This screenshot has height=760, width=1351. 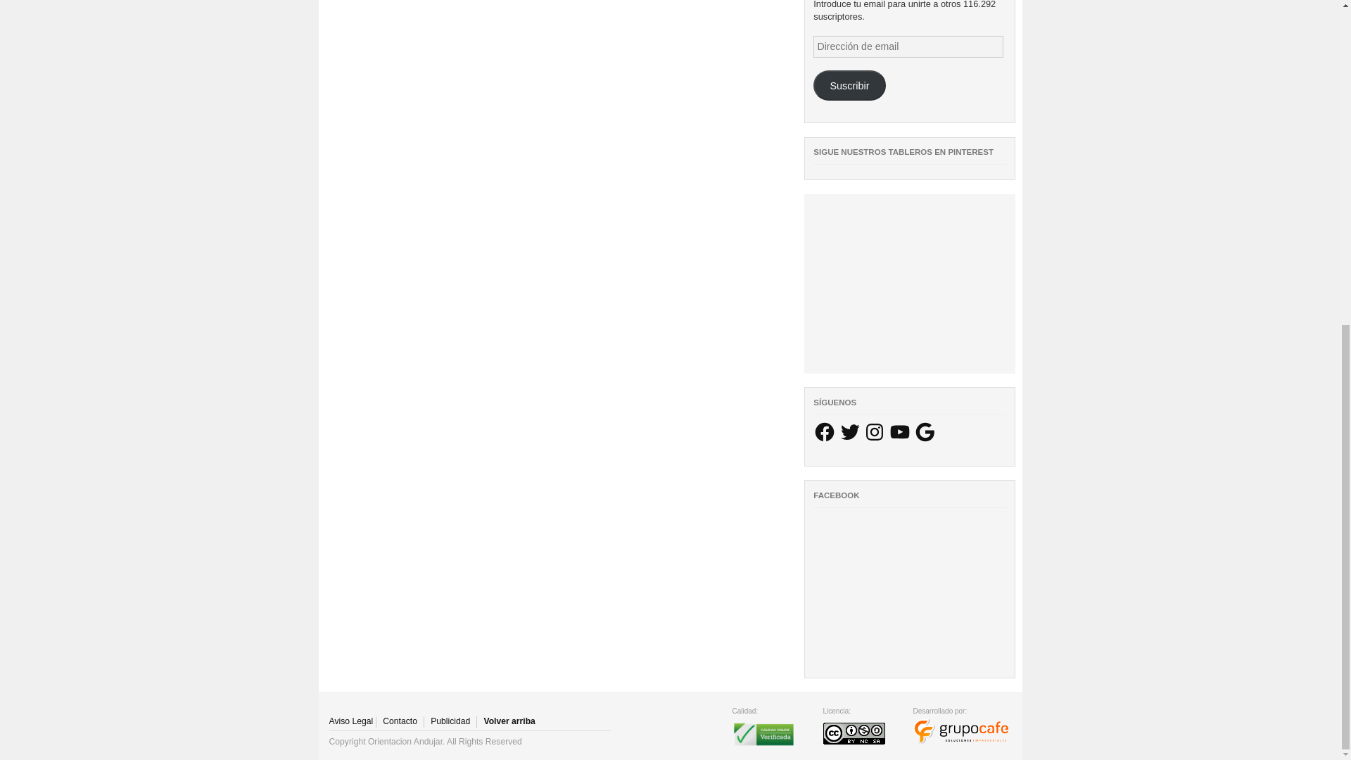 What do you see at coordinates (763, 747) in the screenshot?
I see `Certificado de calidad web` at bounding box center [763, 747].